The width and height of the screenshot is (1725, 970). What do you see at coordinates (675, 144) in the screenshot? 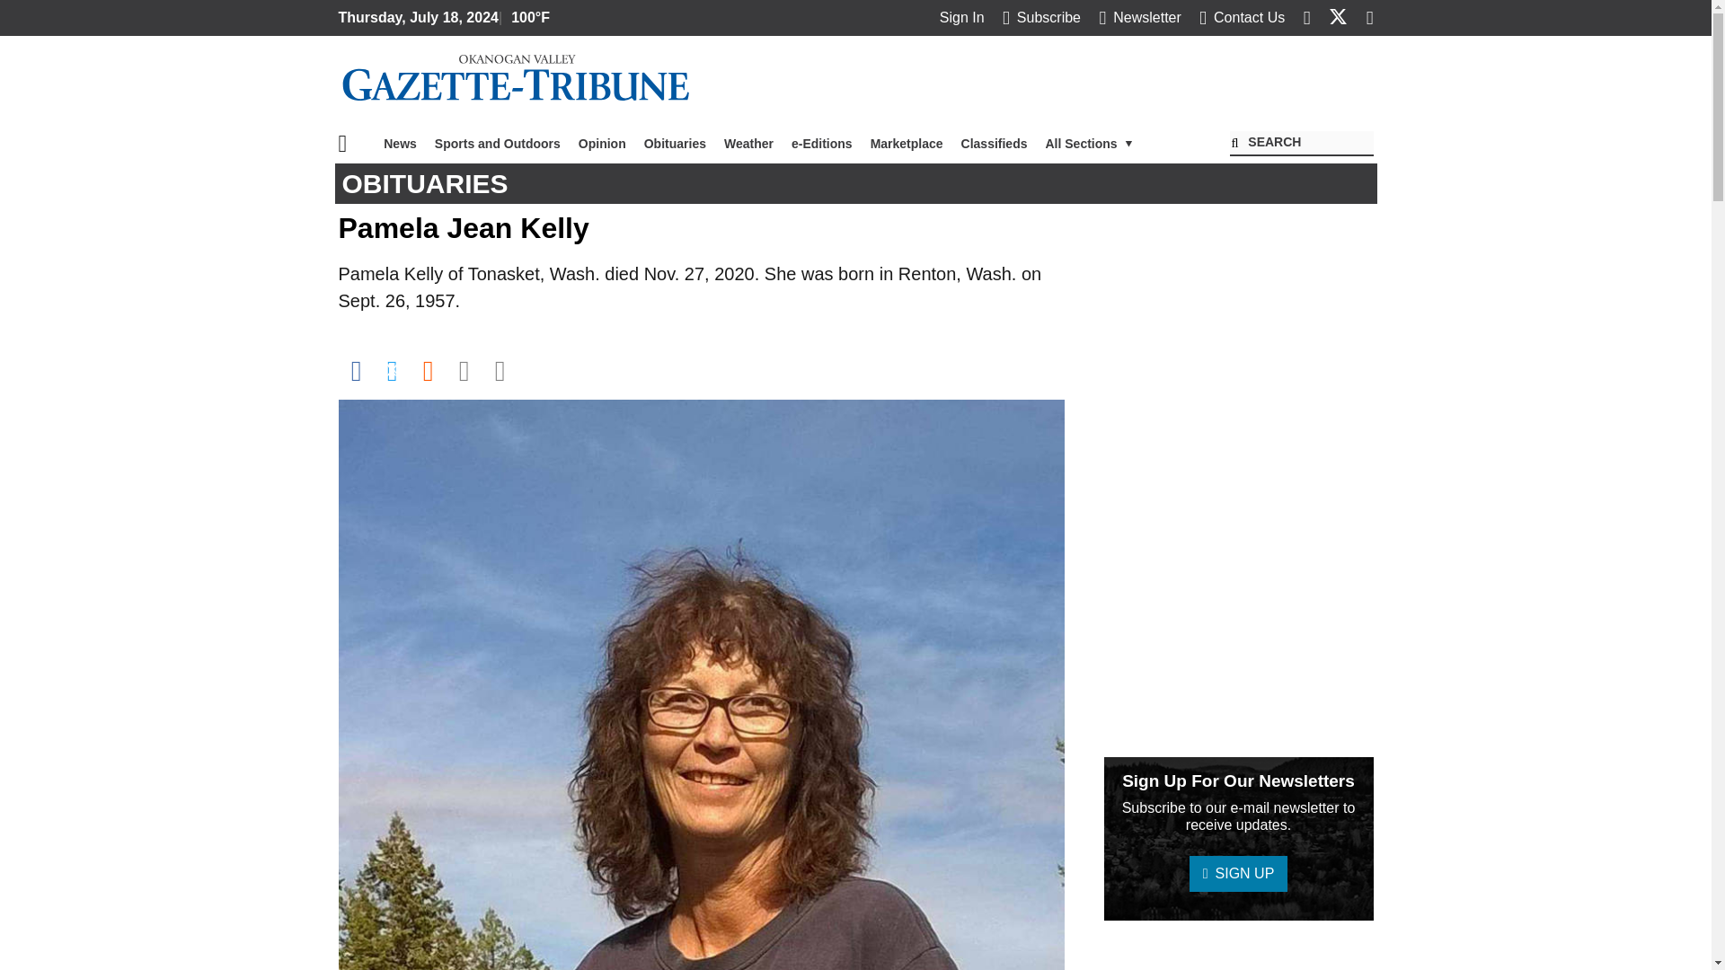
I see `Obituaries` at bounding box center [675, 144].